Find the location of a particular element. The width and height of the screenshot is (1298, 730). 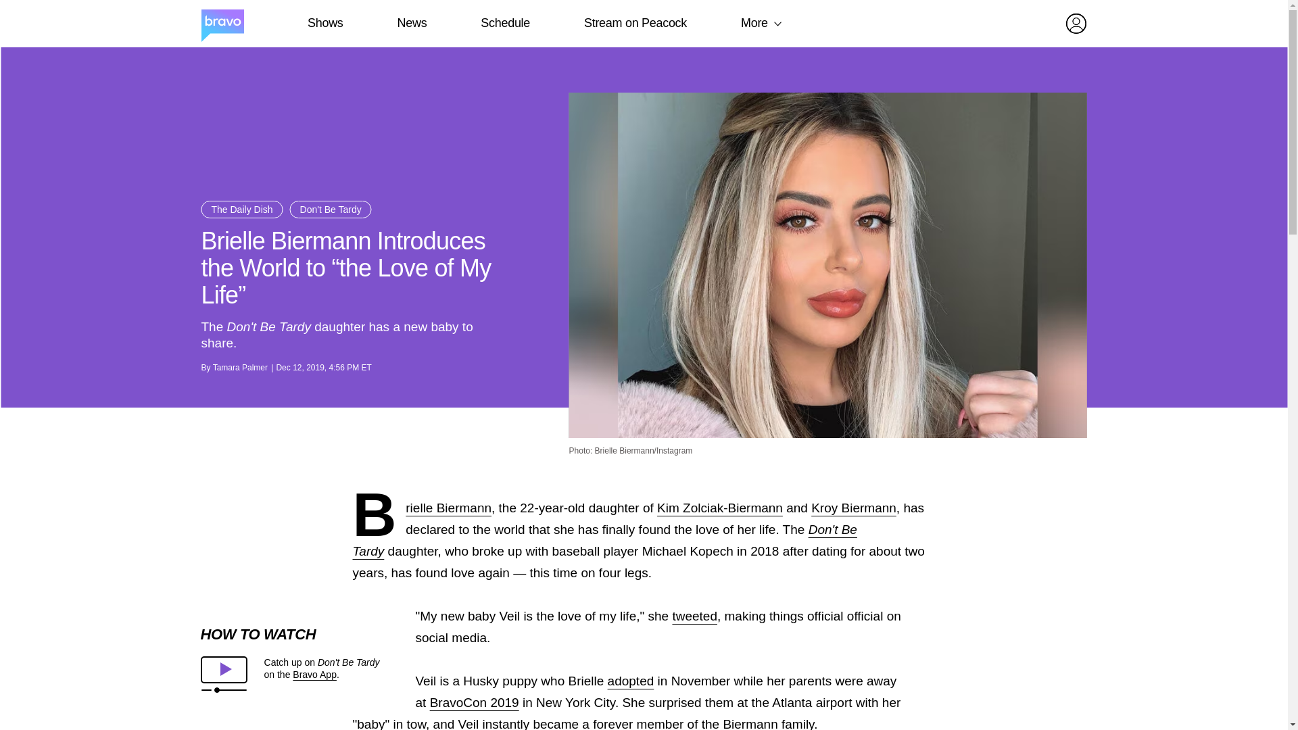

BravoCon 2019 is located at coordinates (475, 702).